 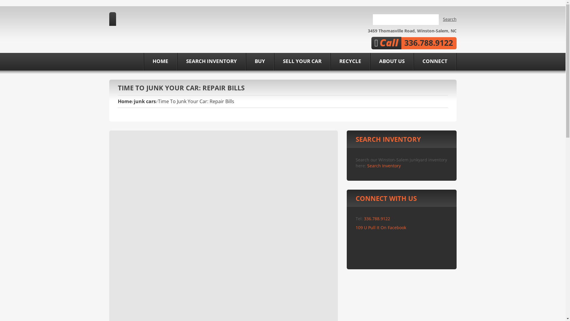 I want to click on Search, so click(x=450, y=20).